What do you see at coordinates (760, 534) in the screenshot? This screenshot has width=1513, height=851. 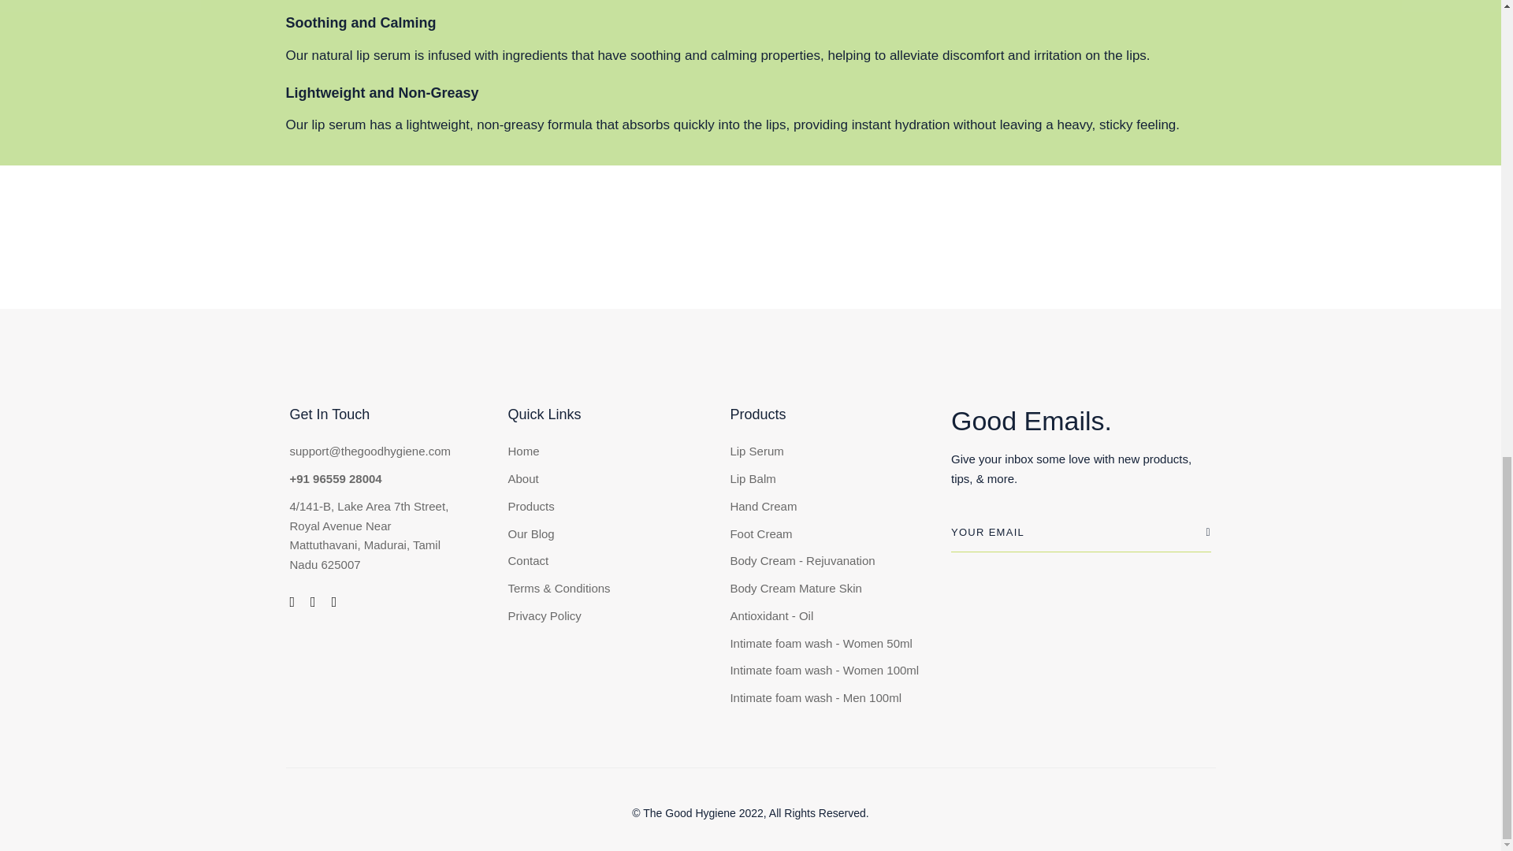 I see `Foot Cream` at bounding box center [760, 534].